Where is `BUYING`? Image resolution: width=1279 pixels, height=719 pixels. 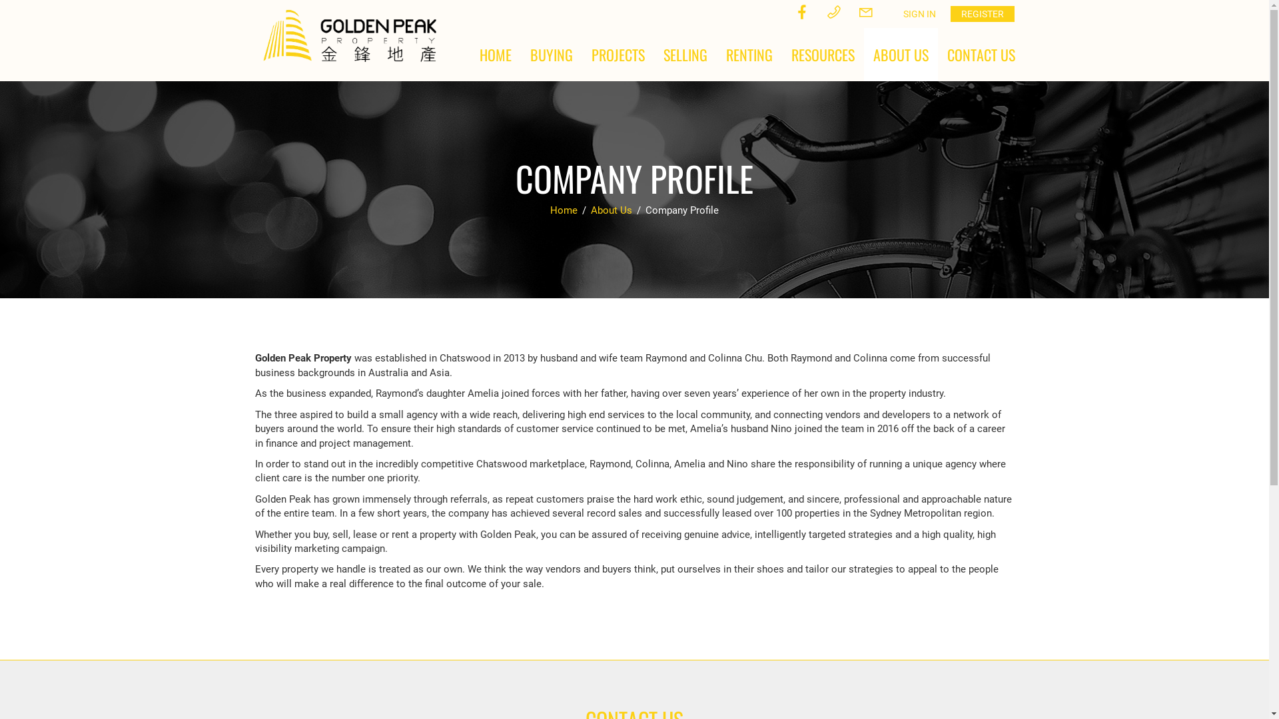
BUYING is located at coordinates (552, 55).